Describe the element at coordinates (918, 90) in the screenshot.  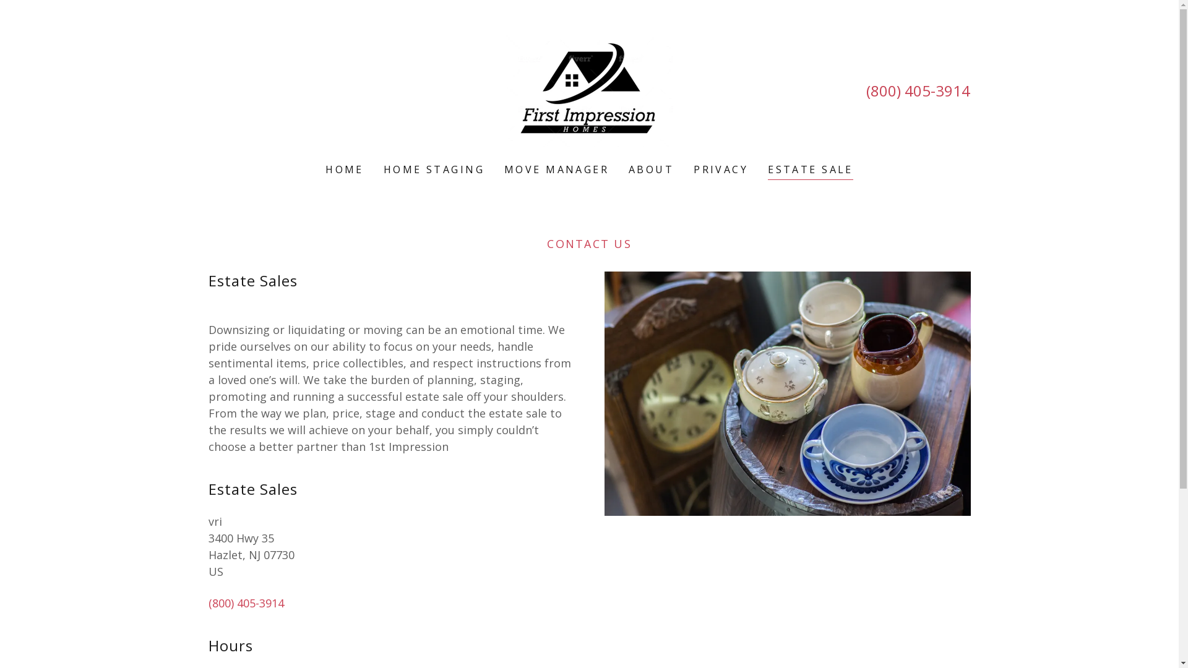
I see `(800) 405-3914` at that location.